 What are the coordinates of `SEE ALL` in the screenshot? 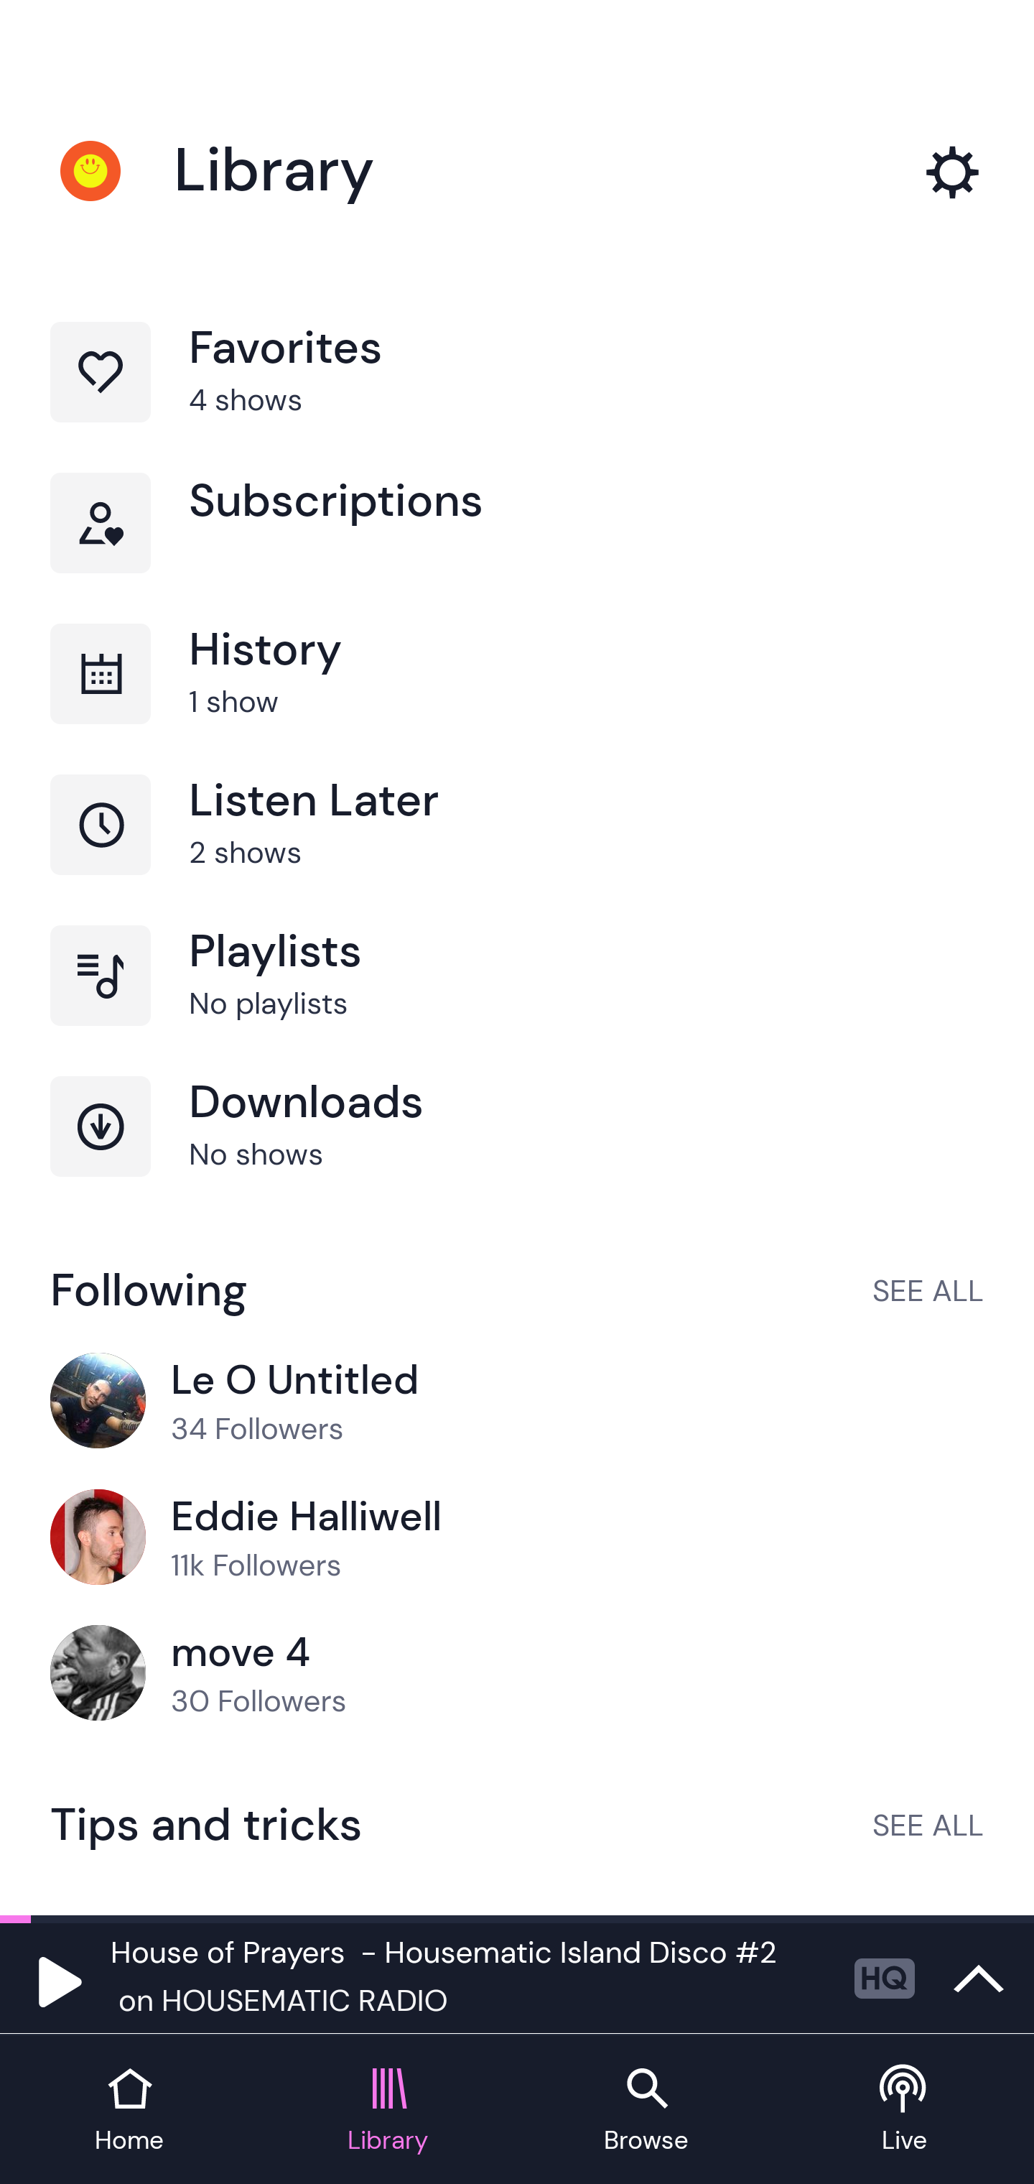 It's located at (928, 1290).